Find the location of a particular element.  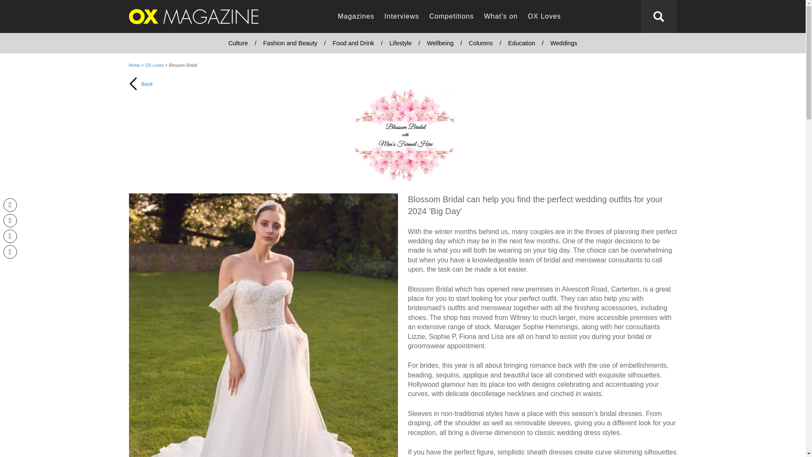

What's on is located at coordinates (501, 17).